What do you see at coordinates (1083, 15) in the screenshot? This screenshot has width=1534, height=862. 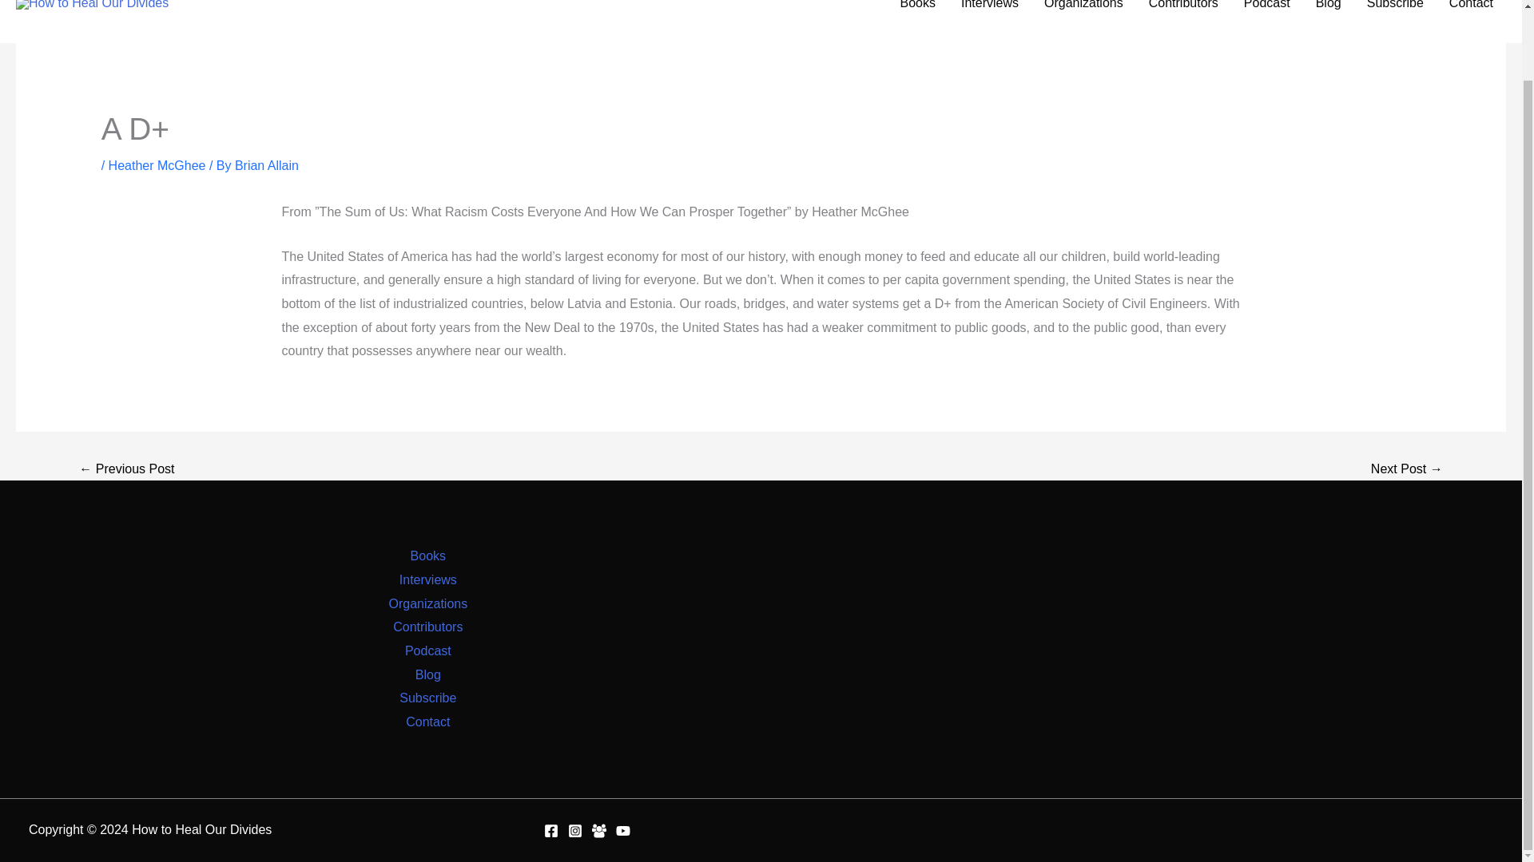 I see `Organizations` at bounding box center [1083, 15].